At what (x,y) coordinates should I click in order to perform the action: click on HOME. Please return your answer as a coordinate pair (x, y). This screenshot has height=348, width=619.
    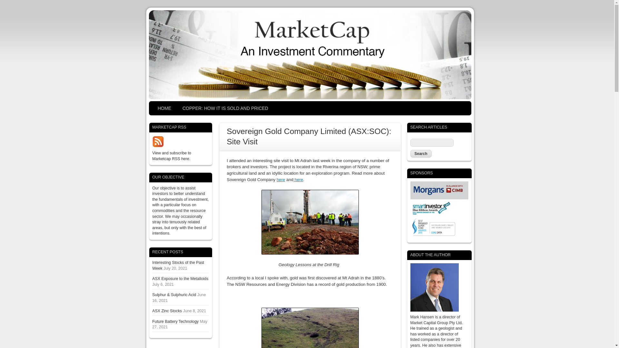
    Looking at the image, I should click on (164, 108).